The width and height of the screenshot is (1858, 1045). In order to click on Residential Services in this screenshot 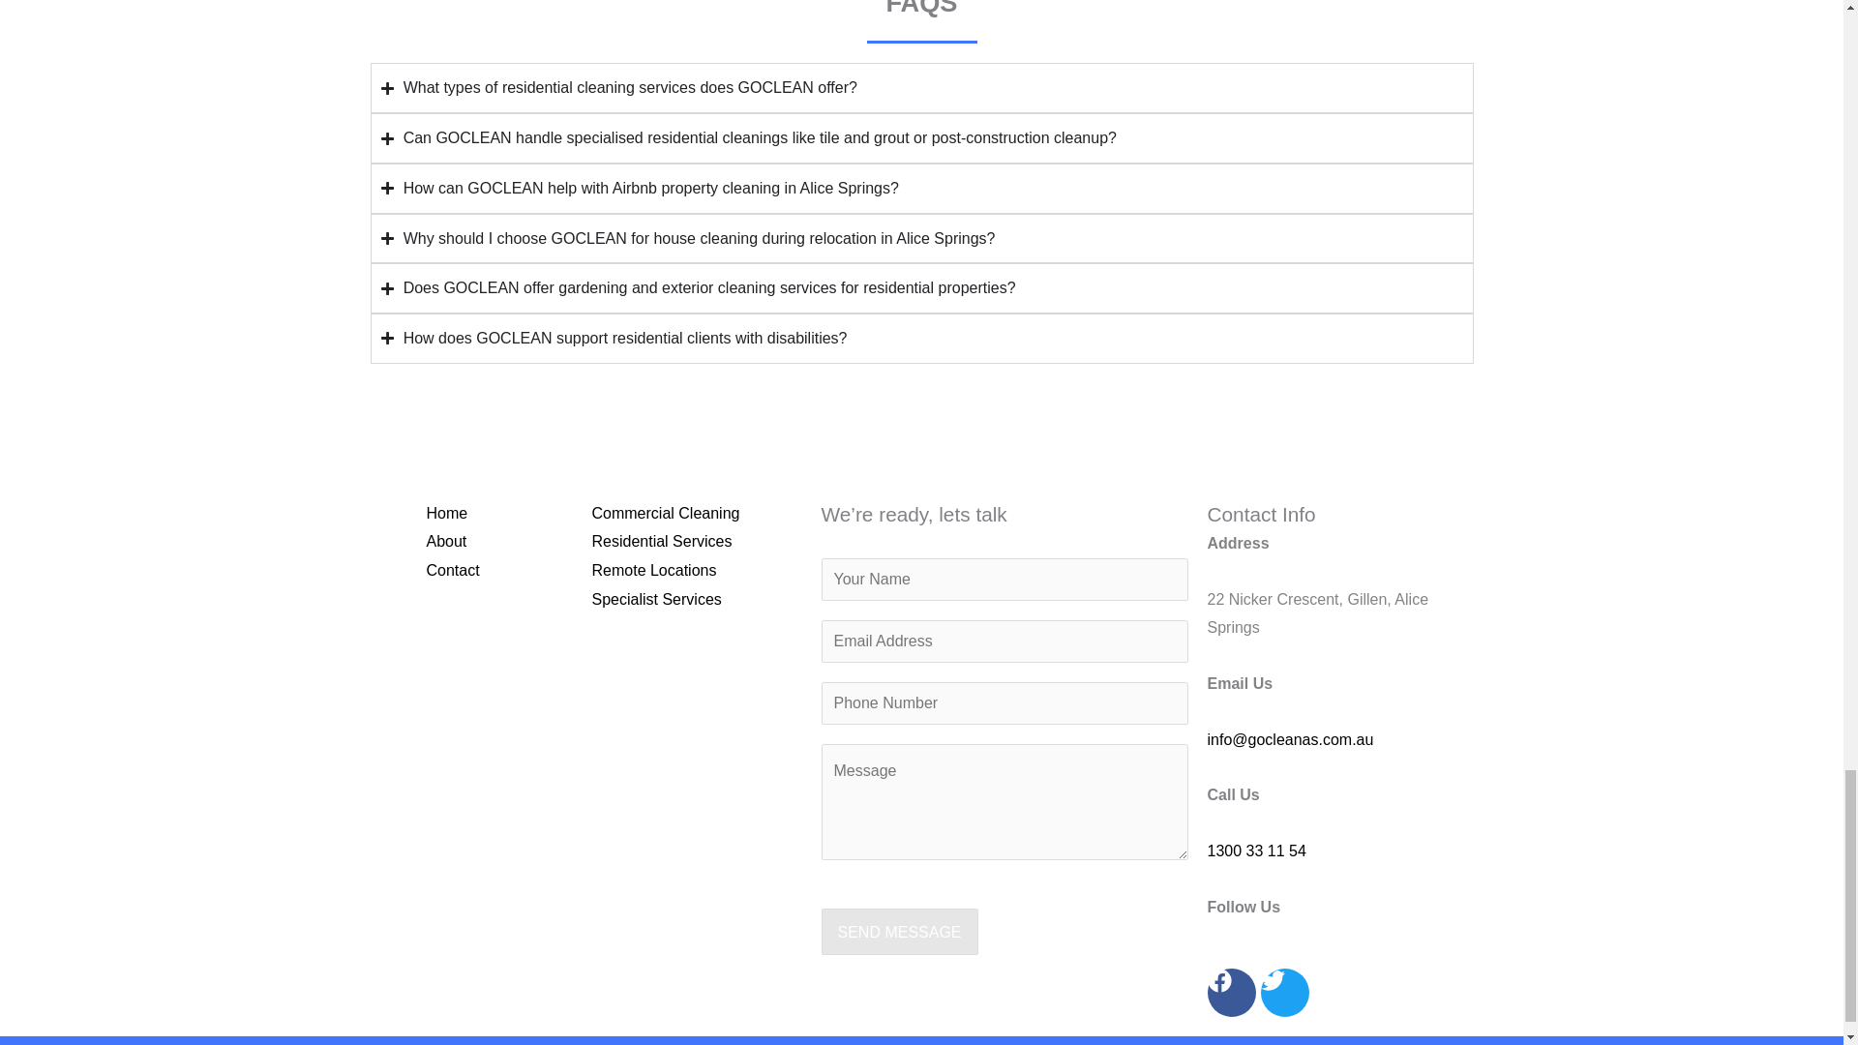, I will do `click(662, 541)`.